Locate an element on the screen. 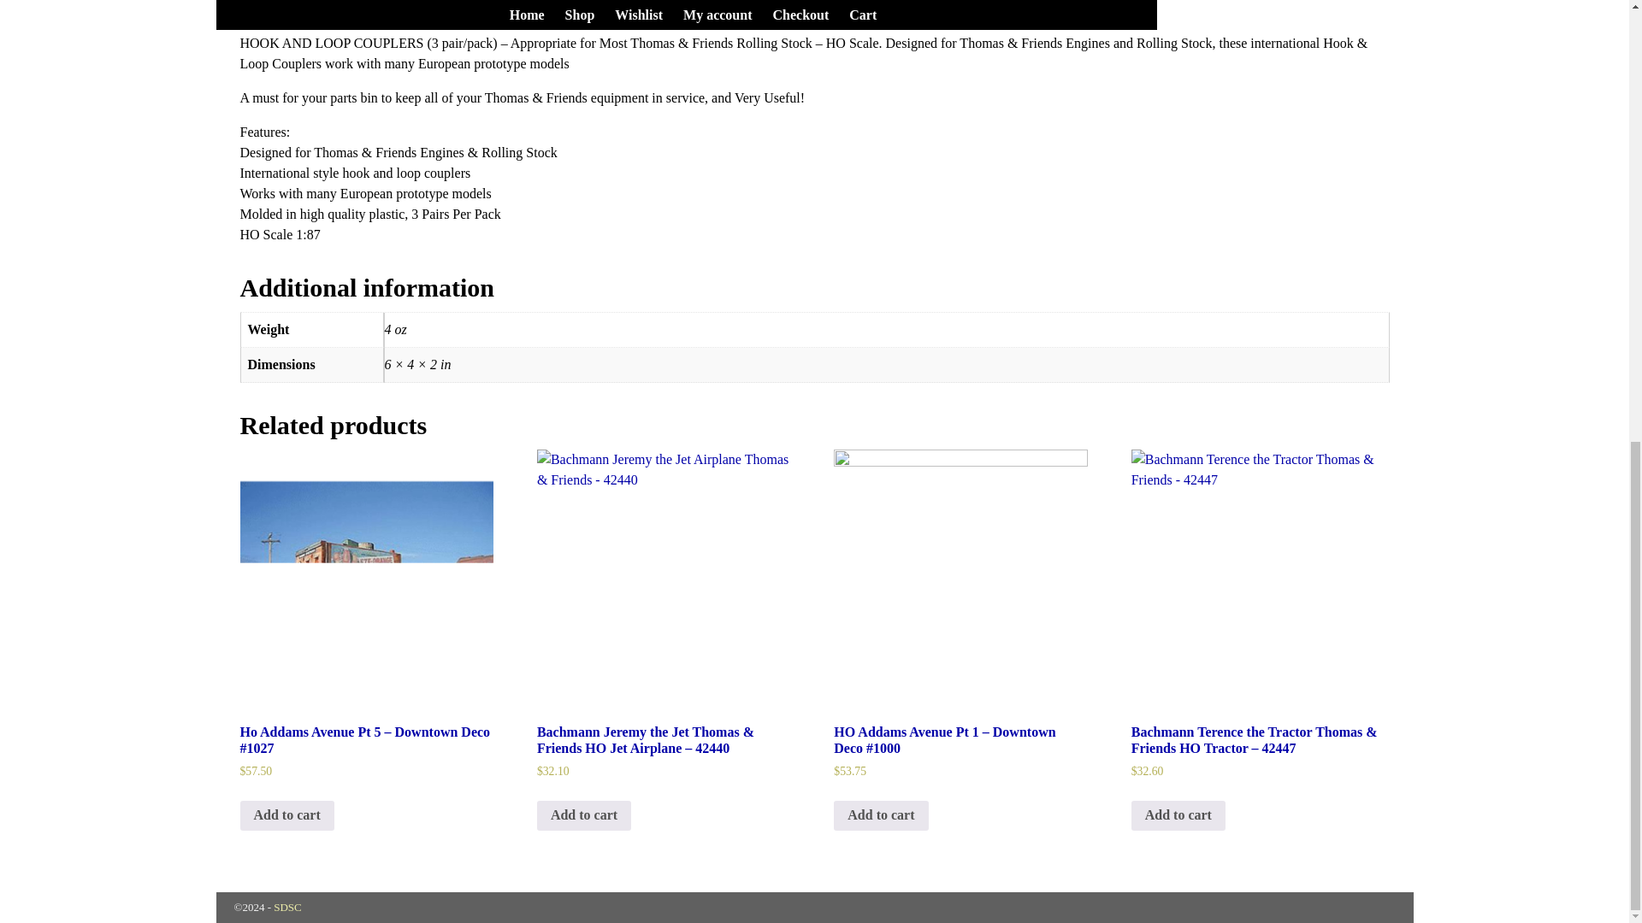 The height and width of the screenshot is (923, 1642). SDSC is located at coordinates (287, 908).